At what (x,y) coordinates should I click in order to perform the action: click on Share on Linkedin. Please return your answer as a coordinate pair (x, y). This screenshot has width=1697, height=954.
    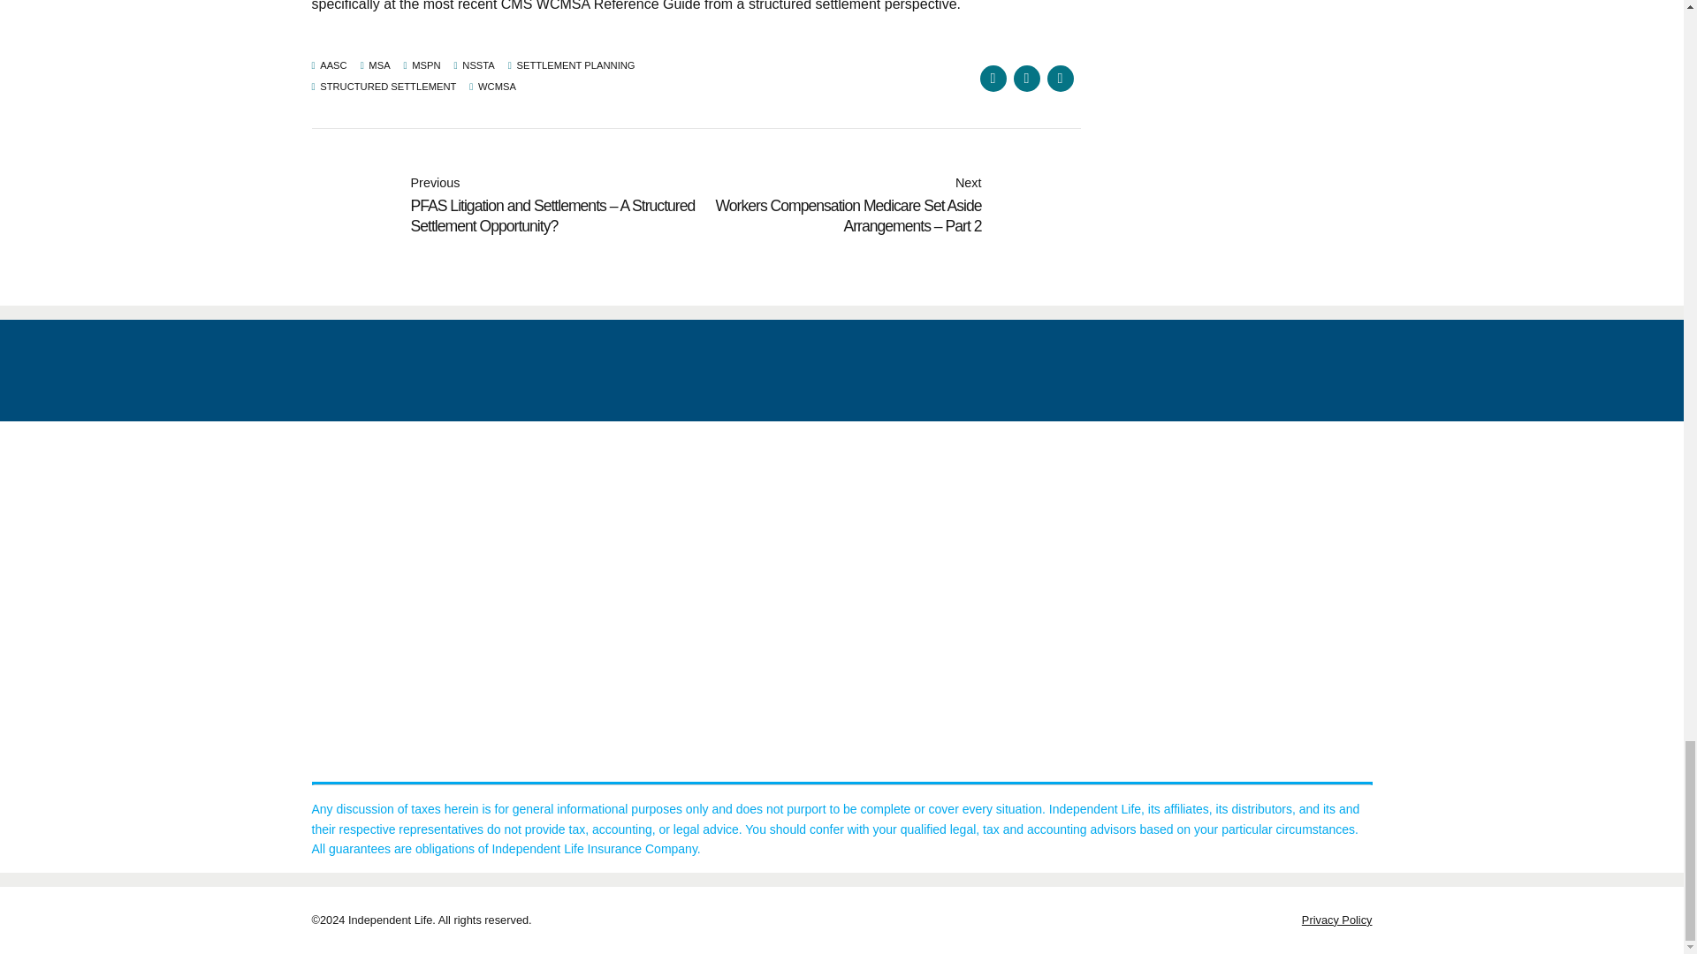
    Looking at the image, I should click on (1059, 78).